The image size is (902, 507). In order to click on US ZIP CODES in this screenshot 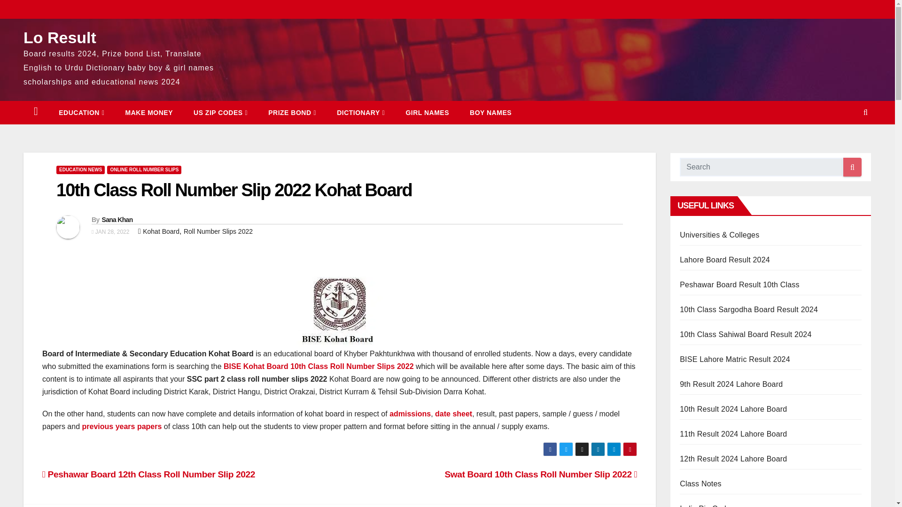, I will do `click(220, 112)`.